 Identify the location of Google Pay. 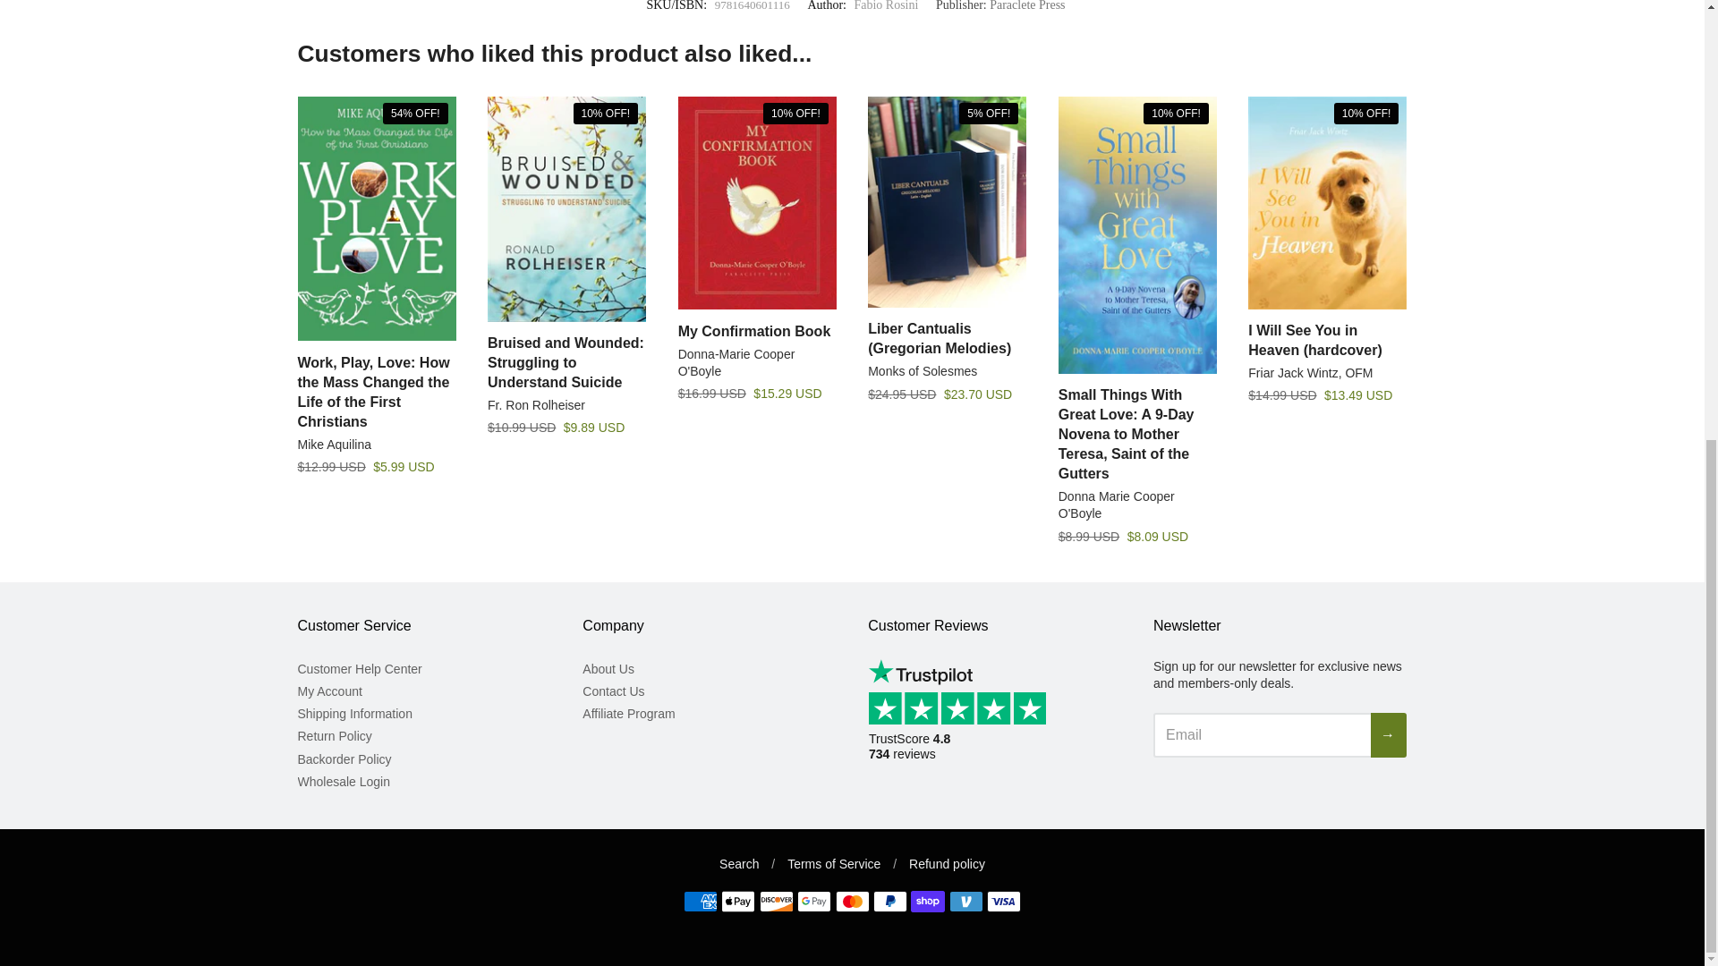
(814, 901).